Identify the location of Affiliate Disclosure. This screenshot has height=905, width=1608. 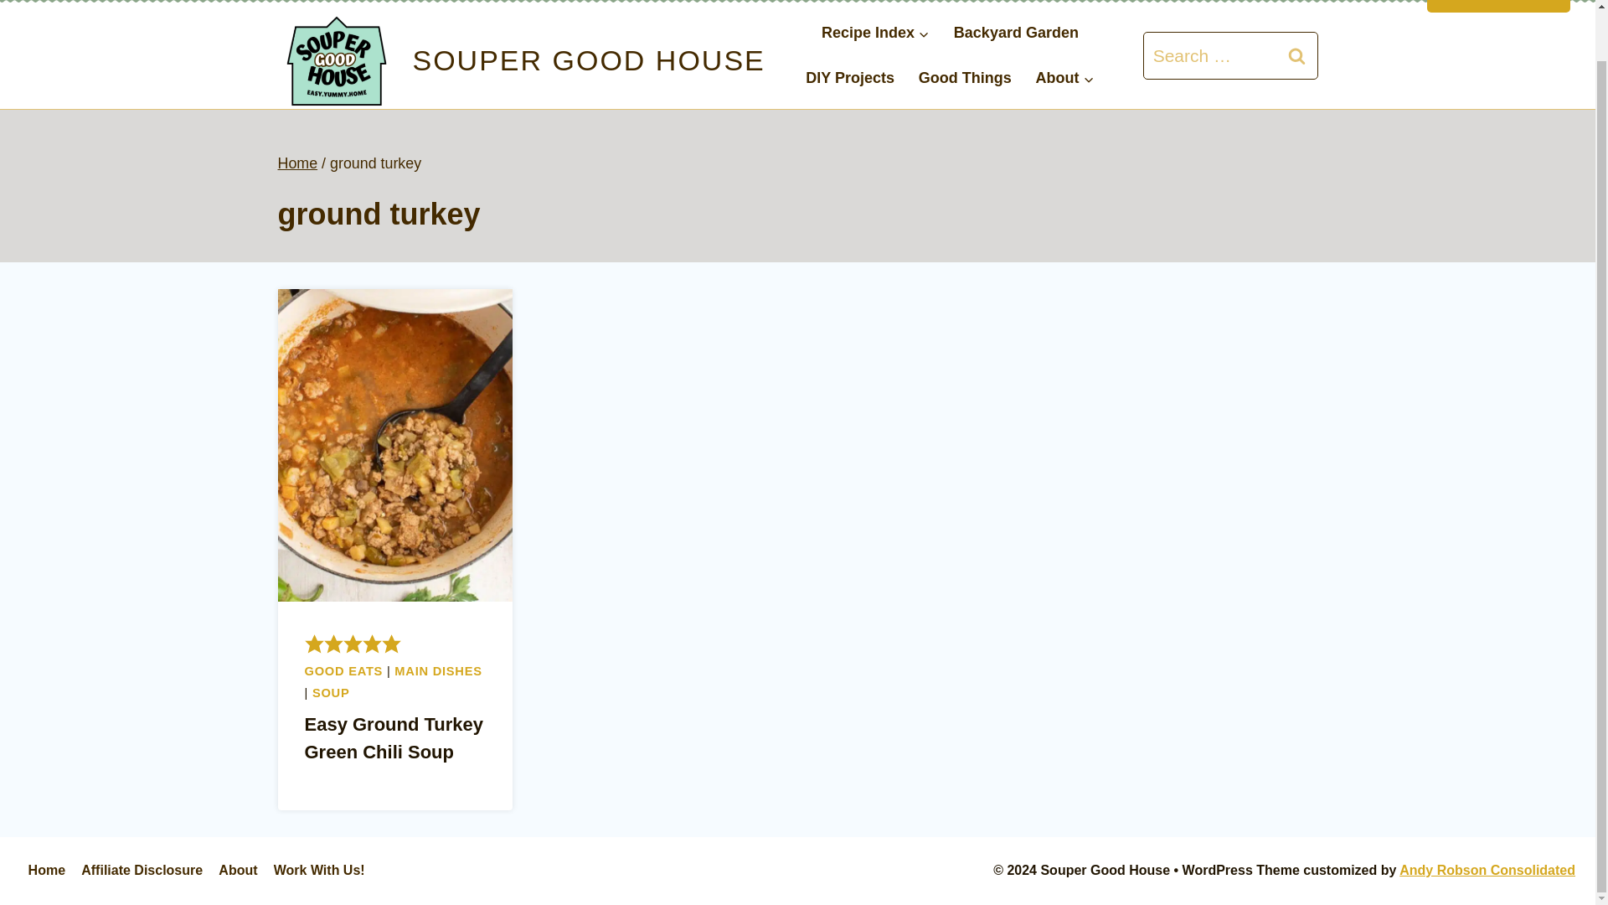
(142, 870).